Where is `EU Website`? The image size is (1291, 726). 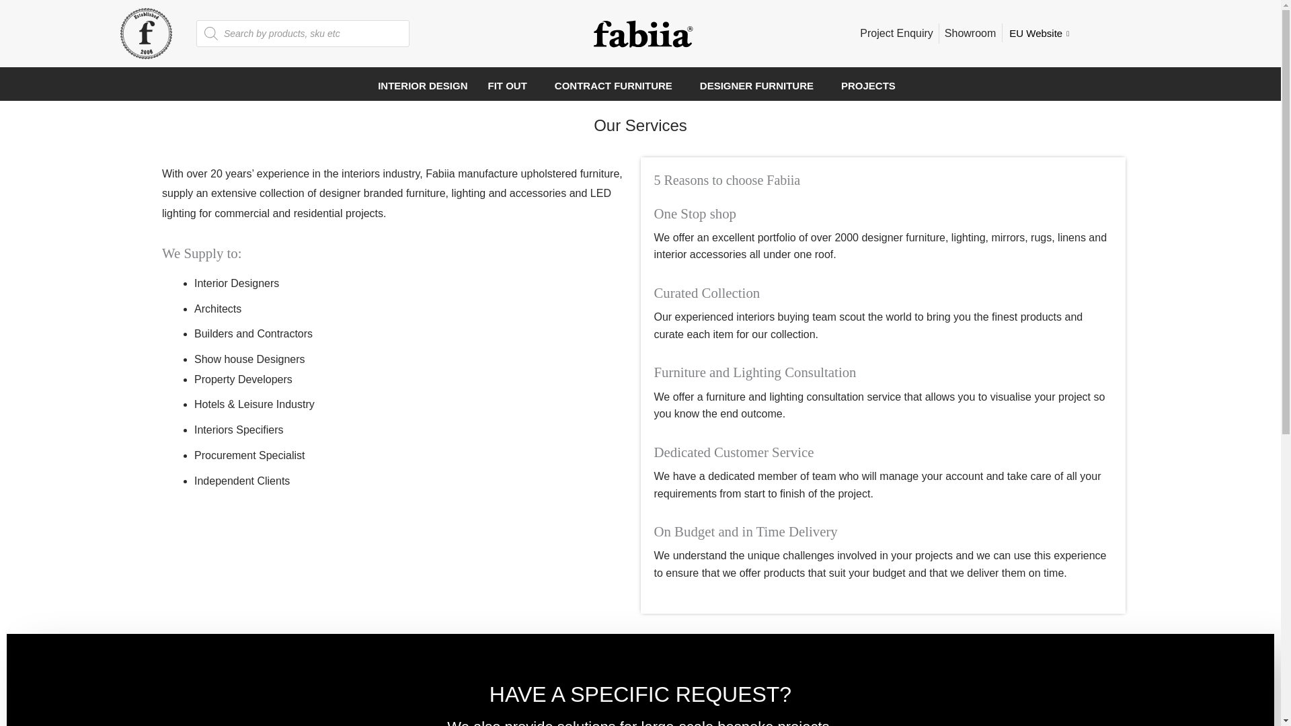
EU Website is located at coordinates (1041, 33).